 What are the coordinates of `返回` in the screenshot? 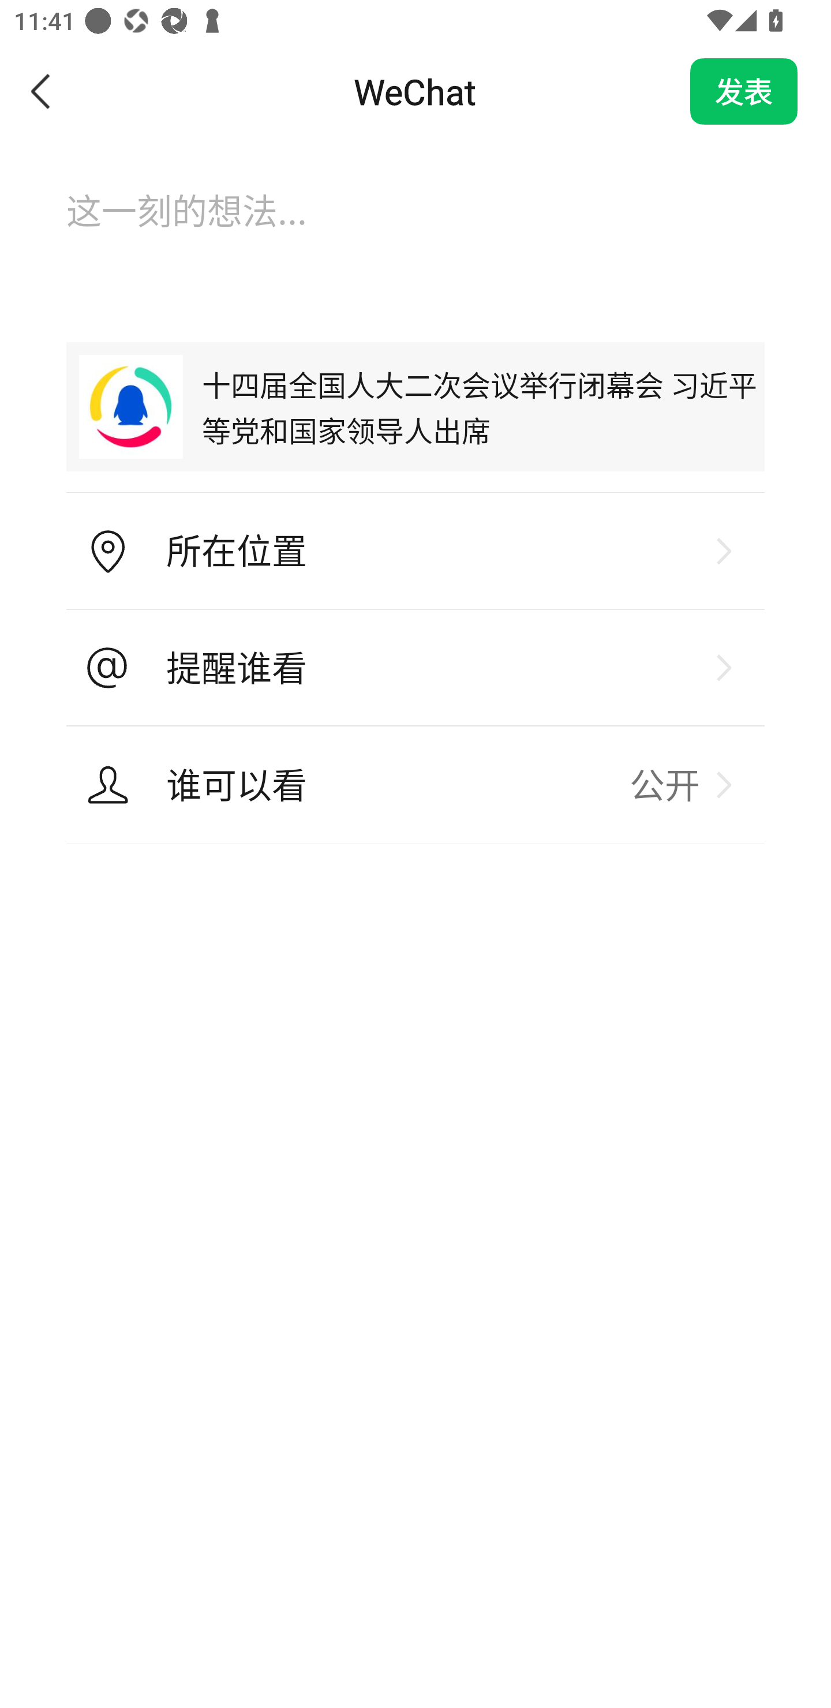 It's located at (42, 91).